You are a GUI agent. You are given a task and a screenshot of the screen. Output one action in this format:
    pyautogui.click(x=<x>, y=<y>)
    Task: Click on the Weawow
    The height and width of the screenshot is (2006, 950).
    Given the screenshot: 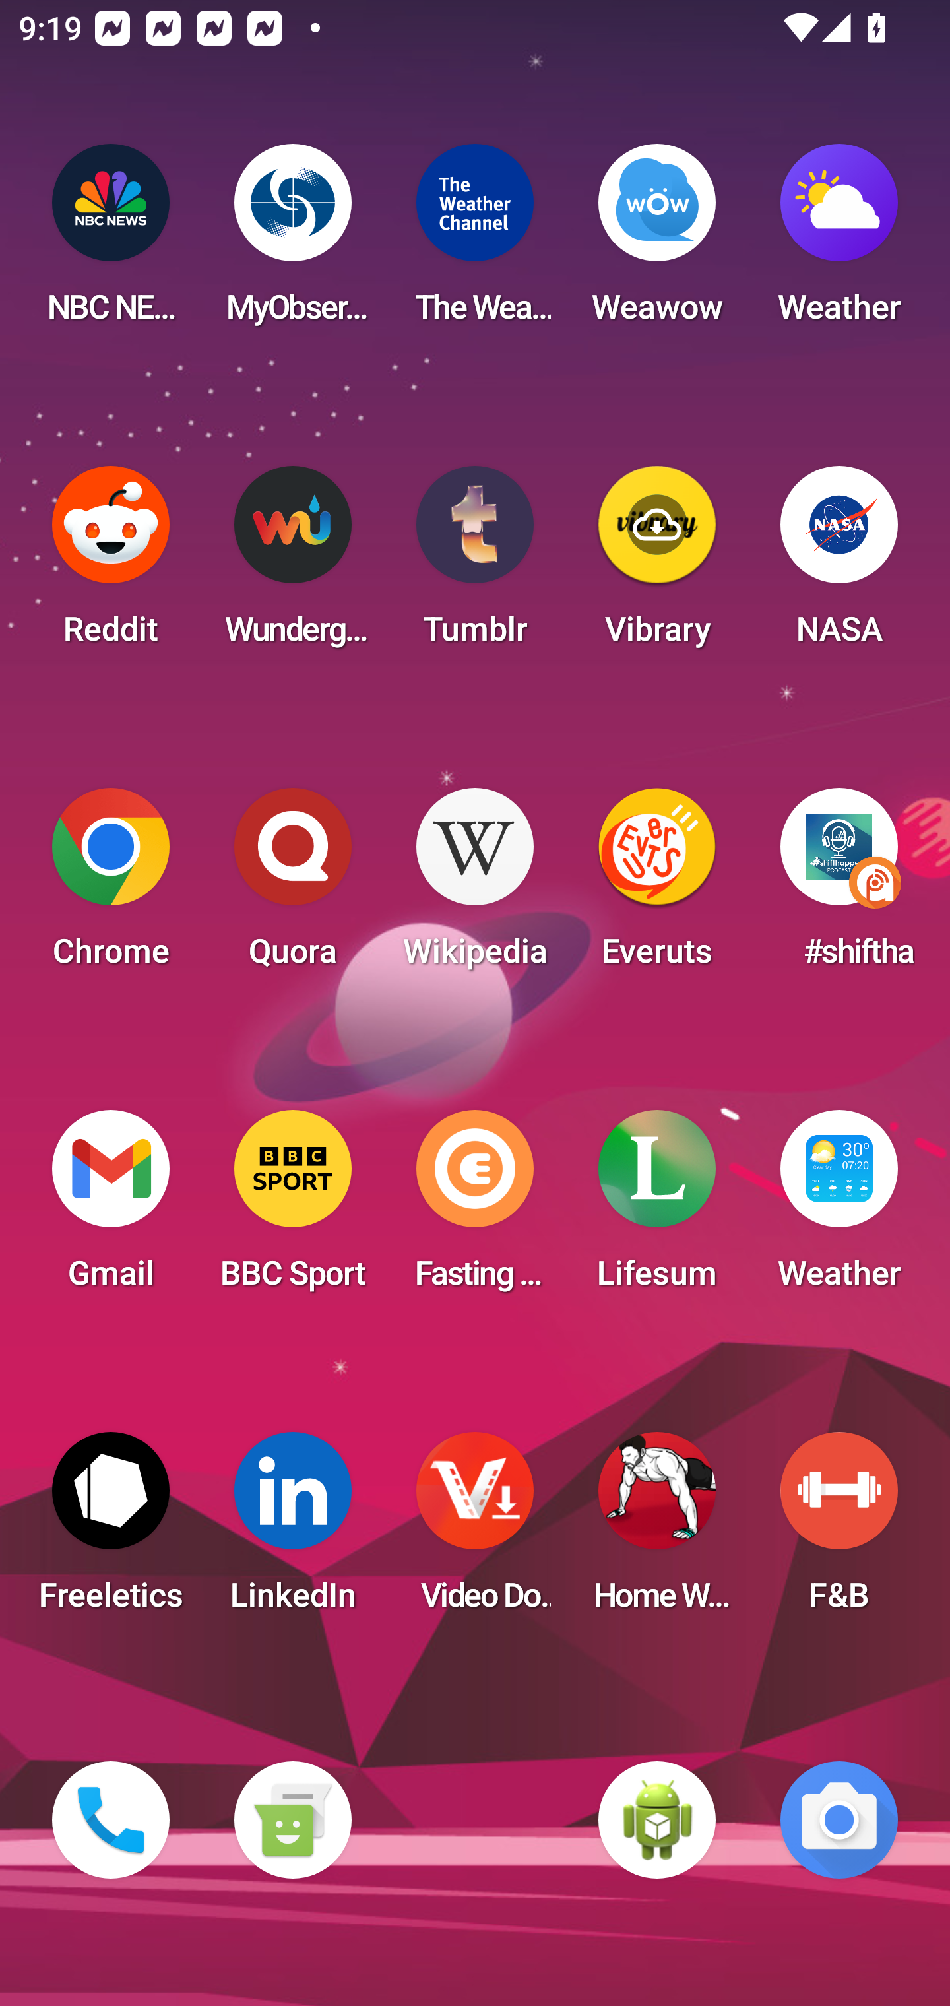 What is the action you would take?
    pyautogui.click(x=657, y=242)
    